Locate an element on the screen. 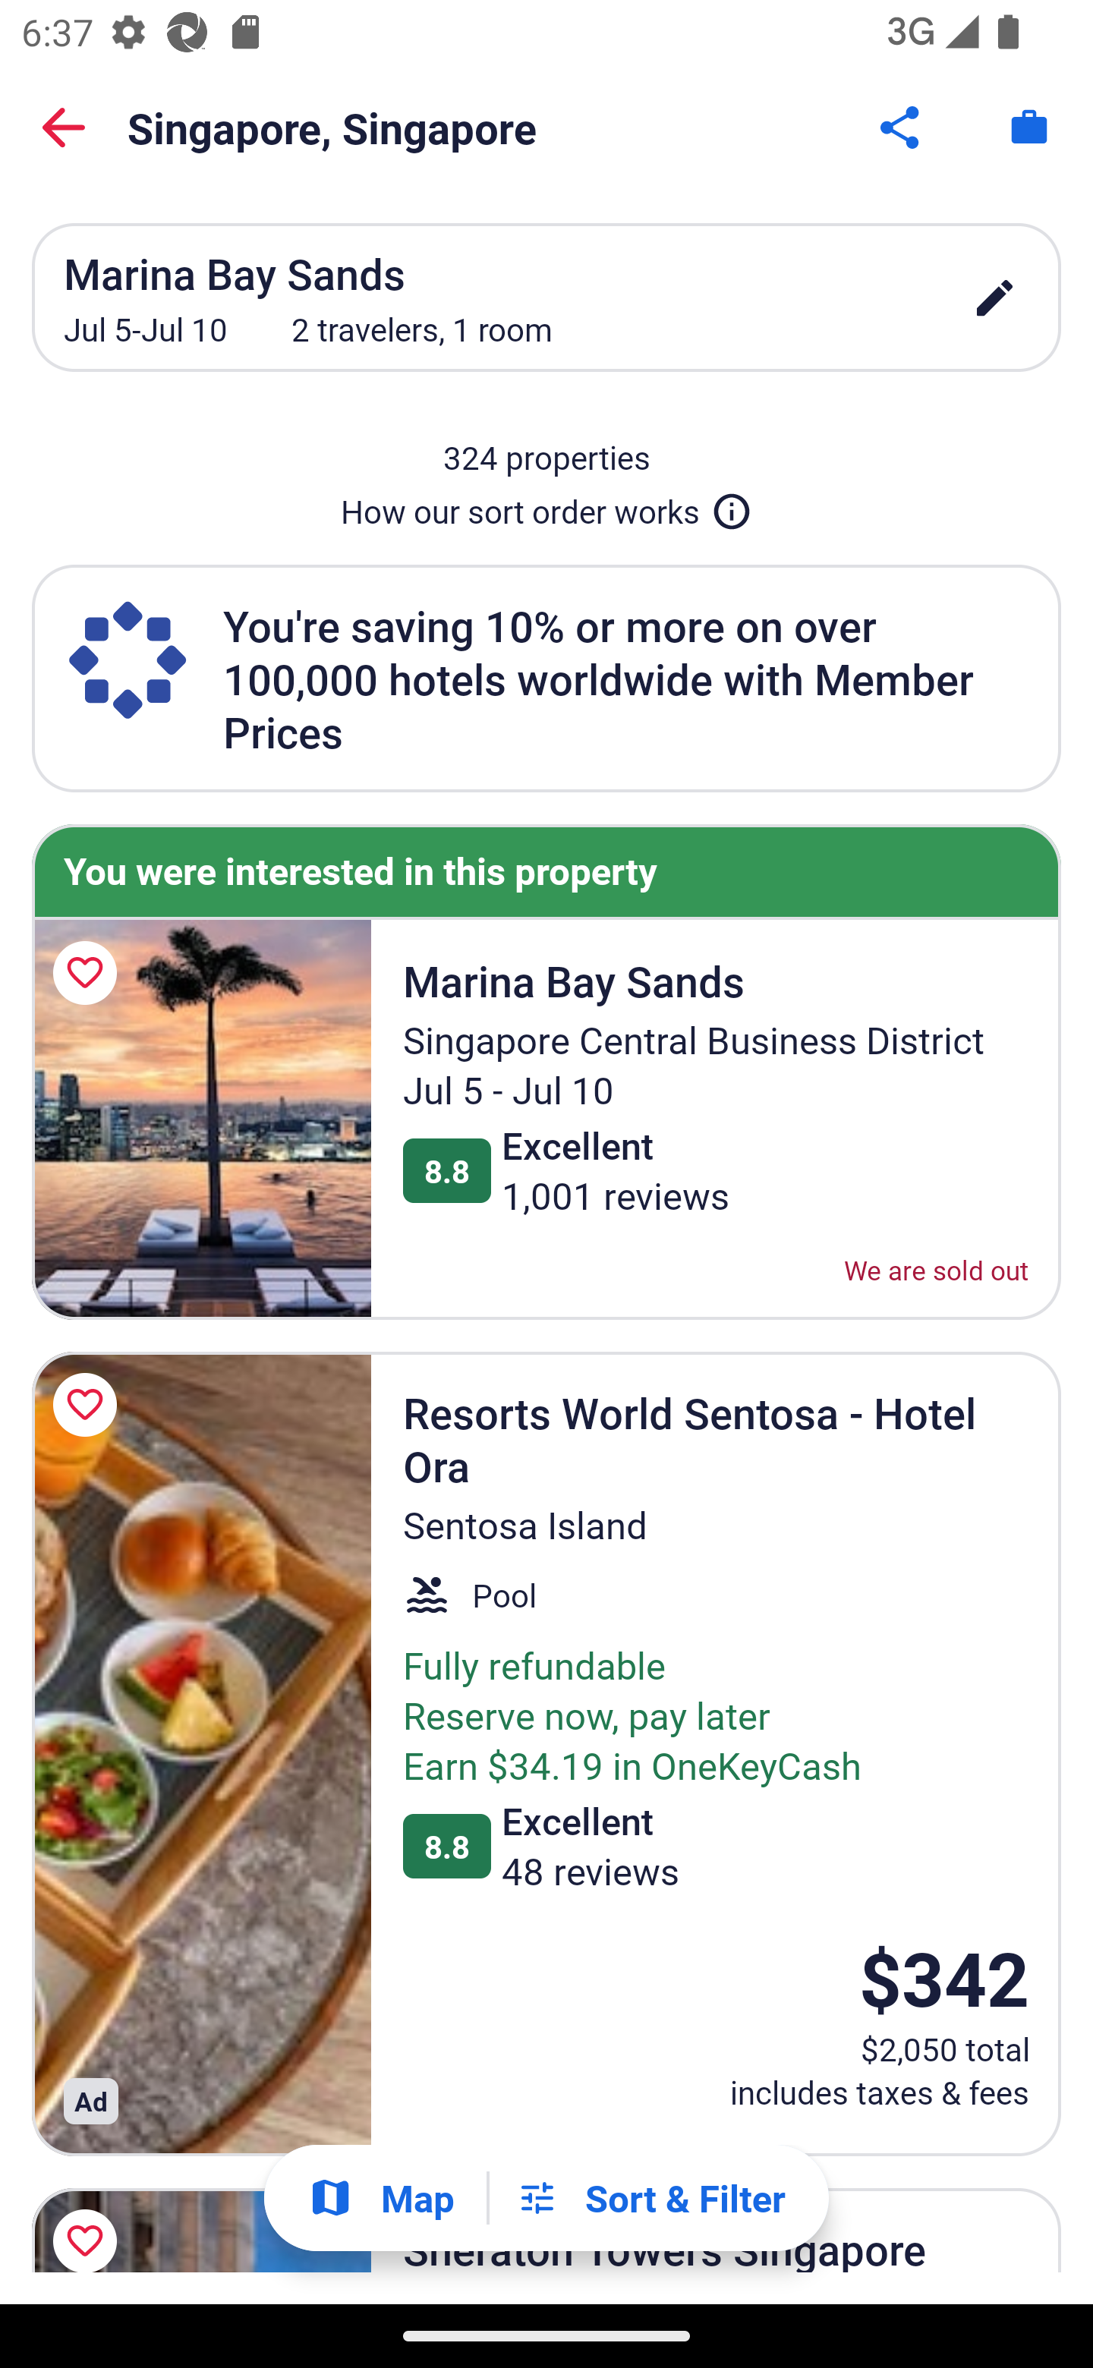  Marina Bay Sands is located at coordinates (201, 1119).